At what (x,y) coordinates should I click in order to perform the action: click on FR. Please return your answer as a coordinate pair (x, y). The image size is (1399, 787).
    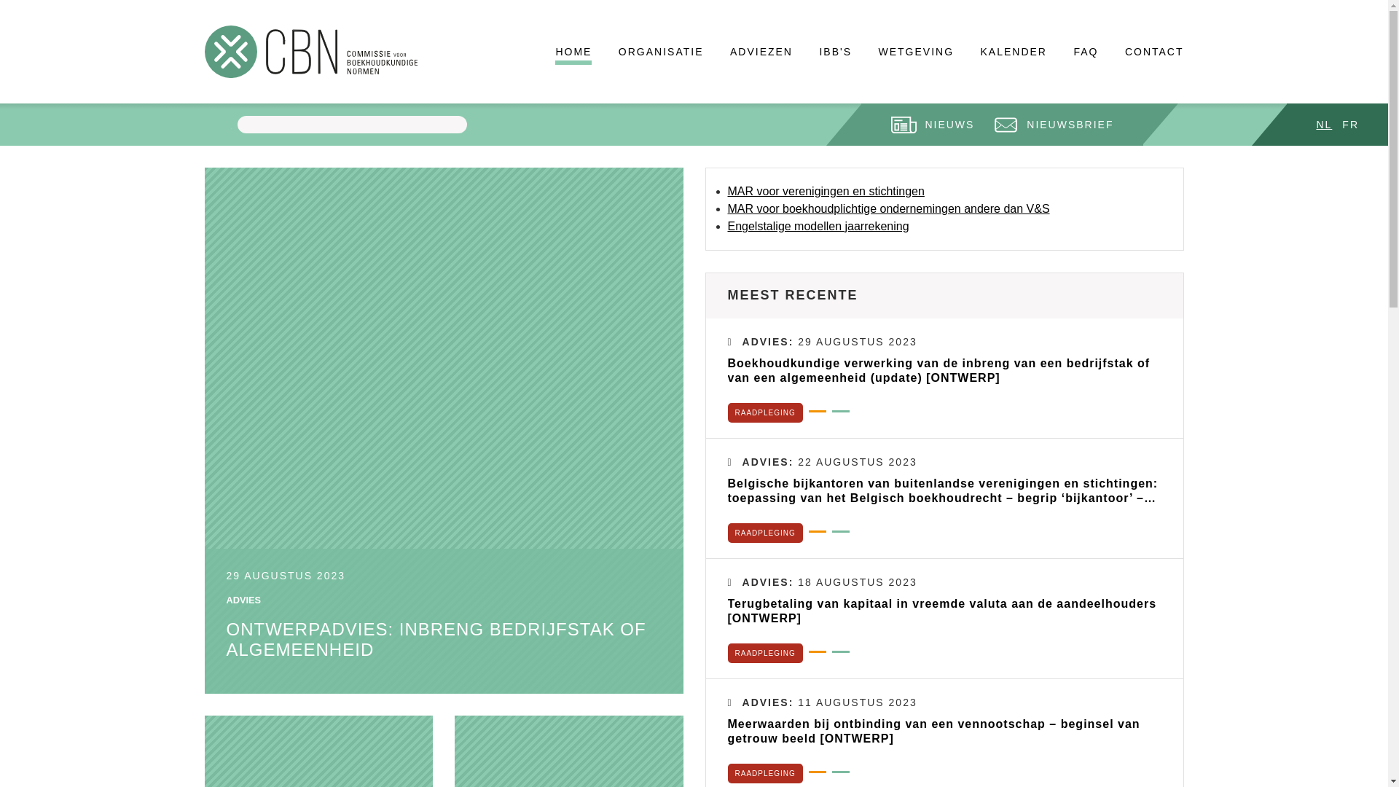
    Looking at the image, I should click on (1351, 125).